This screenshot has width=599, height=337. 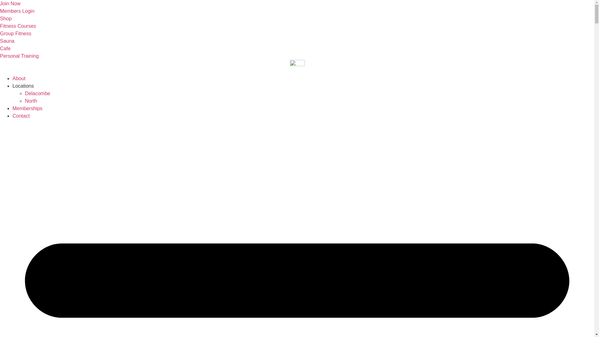 I want to click on Delacombe, so click(x=37, y=94).